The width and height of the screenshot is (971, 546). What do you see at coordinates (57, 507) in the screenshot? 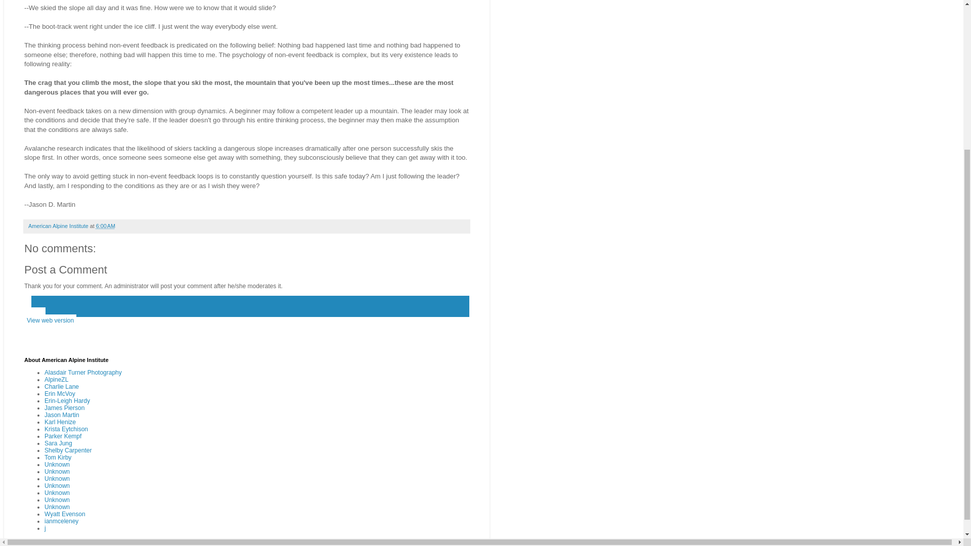
I see `Unknown` at bounding box center [57, 507].